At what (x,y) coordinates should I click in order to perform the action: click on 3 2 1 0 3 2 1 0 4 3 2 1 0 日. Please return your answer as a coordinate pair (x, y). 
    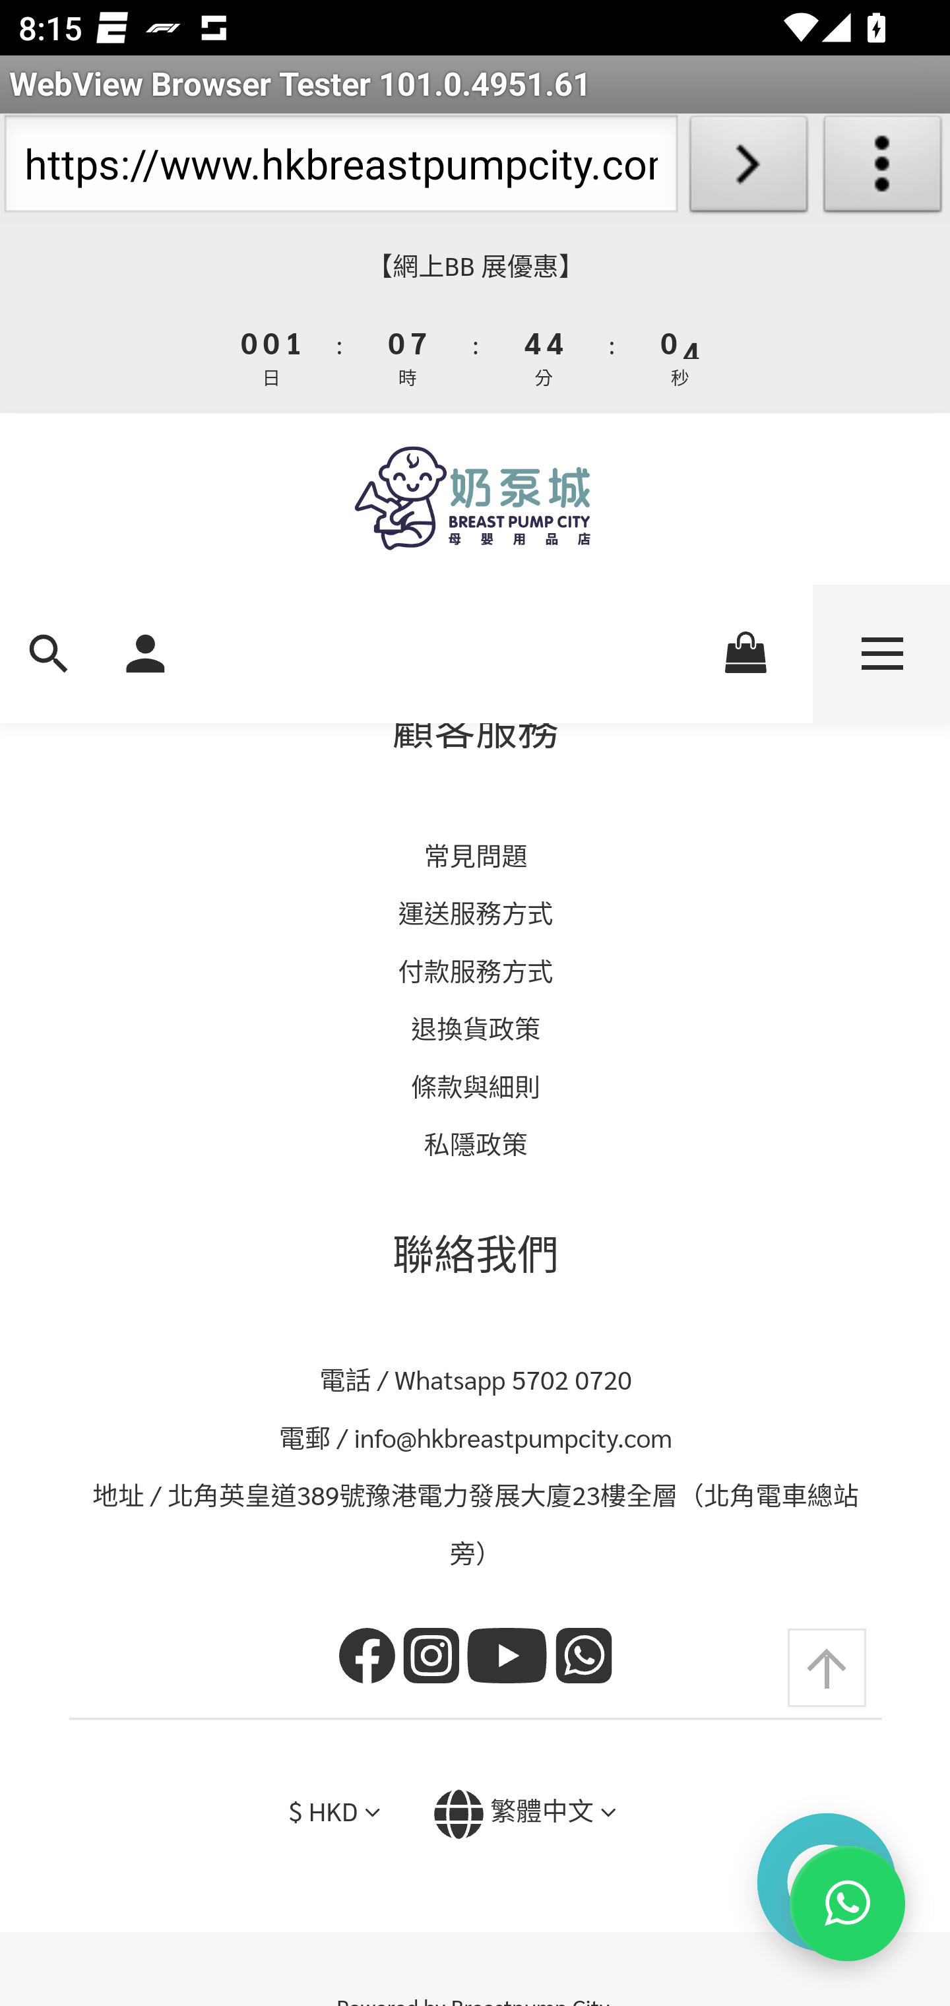
    Looking at the image, I should click on (272, 356).